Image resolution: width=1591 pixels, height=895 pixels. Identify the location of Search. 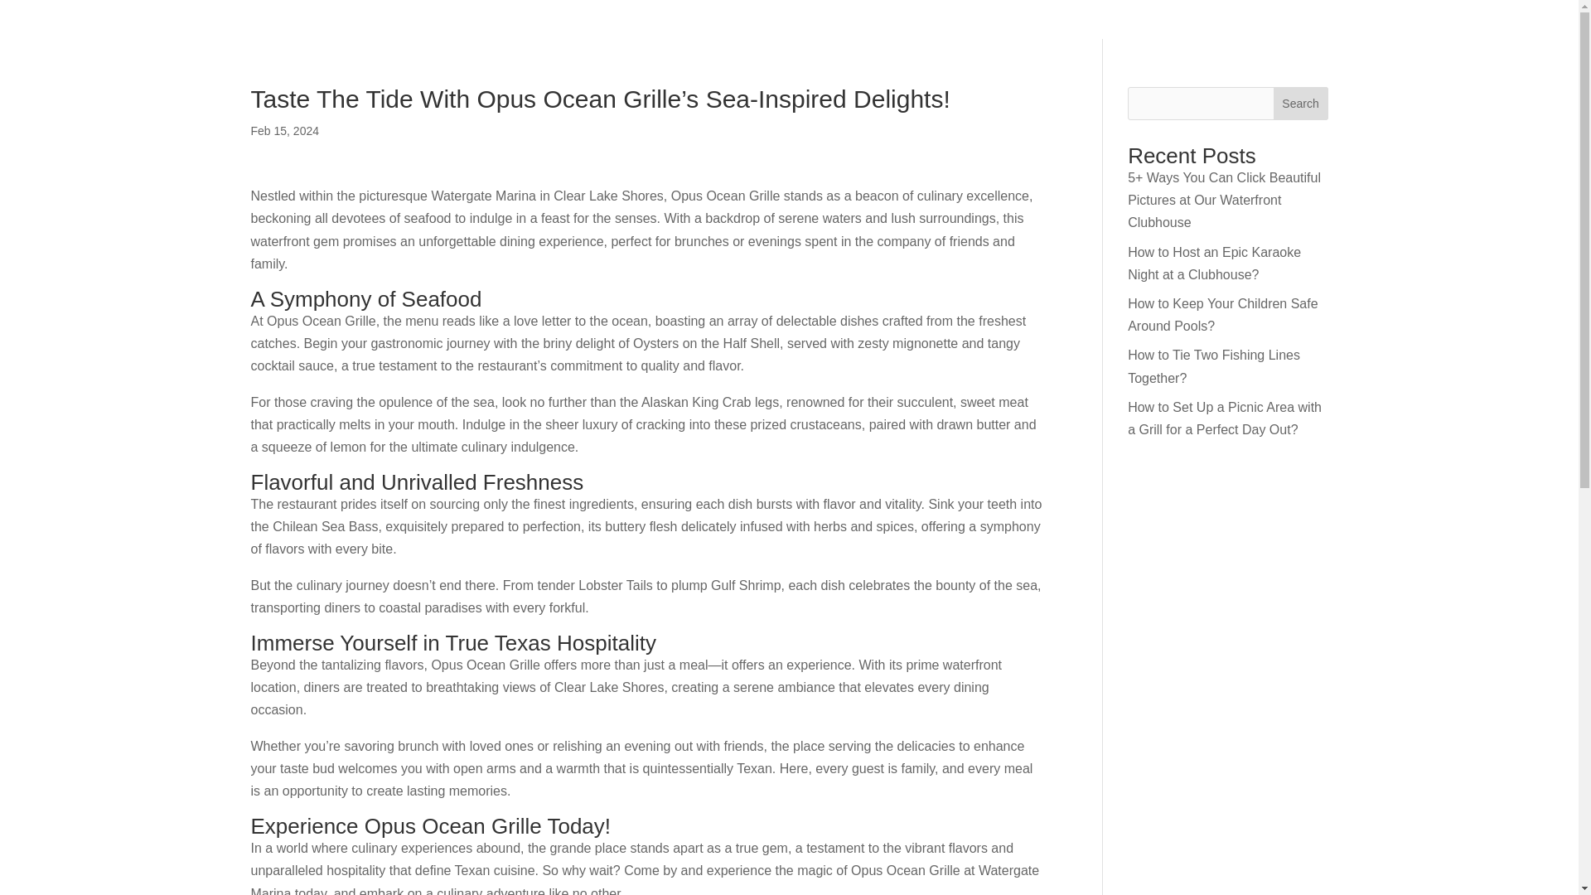
(1301, 103).